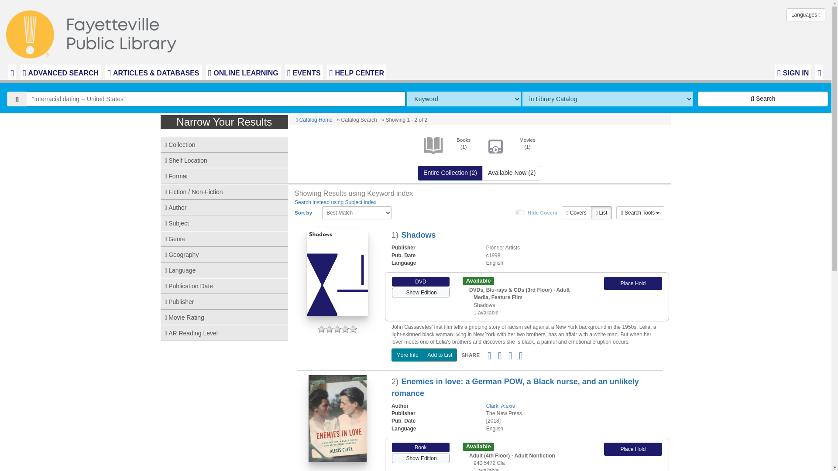  Describe the element at coordinates (216, 99) in the screenshot. I see `"Interracial dating -- United States"` at that location.